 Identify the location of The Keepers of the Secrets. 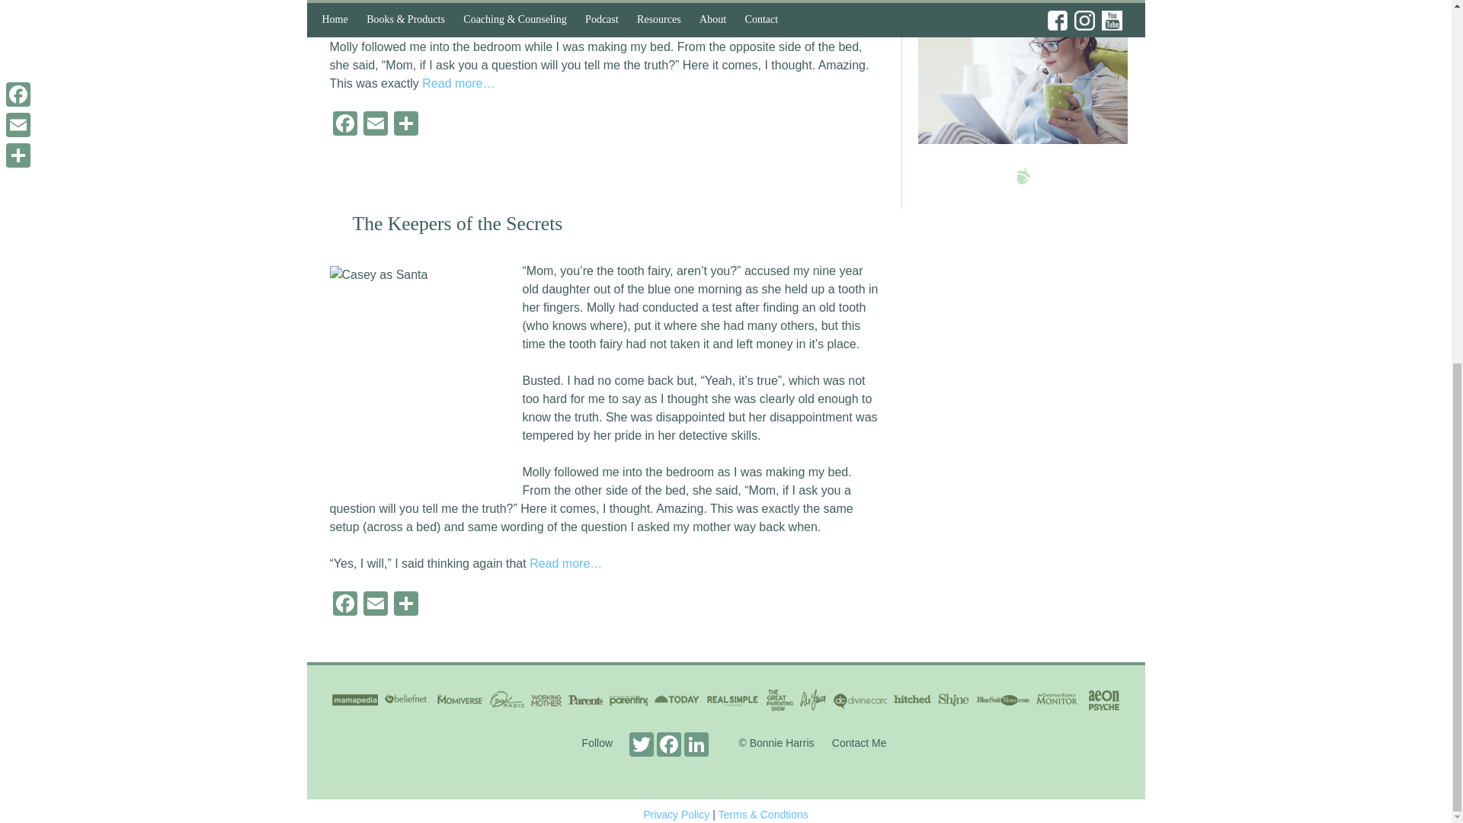
(457, 223).